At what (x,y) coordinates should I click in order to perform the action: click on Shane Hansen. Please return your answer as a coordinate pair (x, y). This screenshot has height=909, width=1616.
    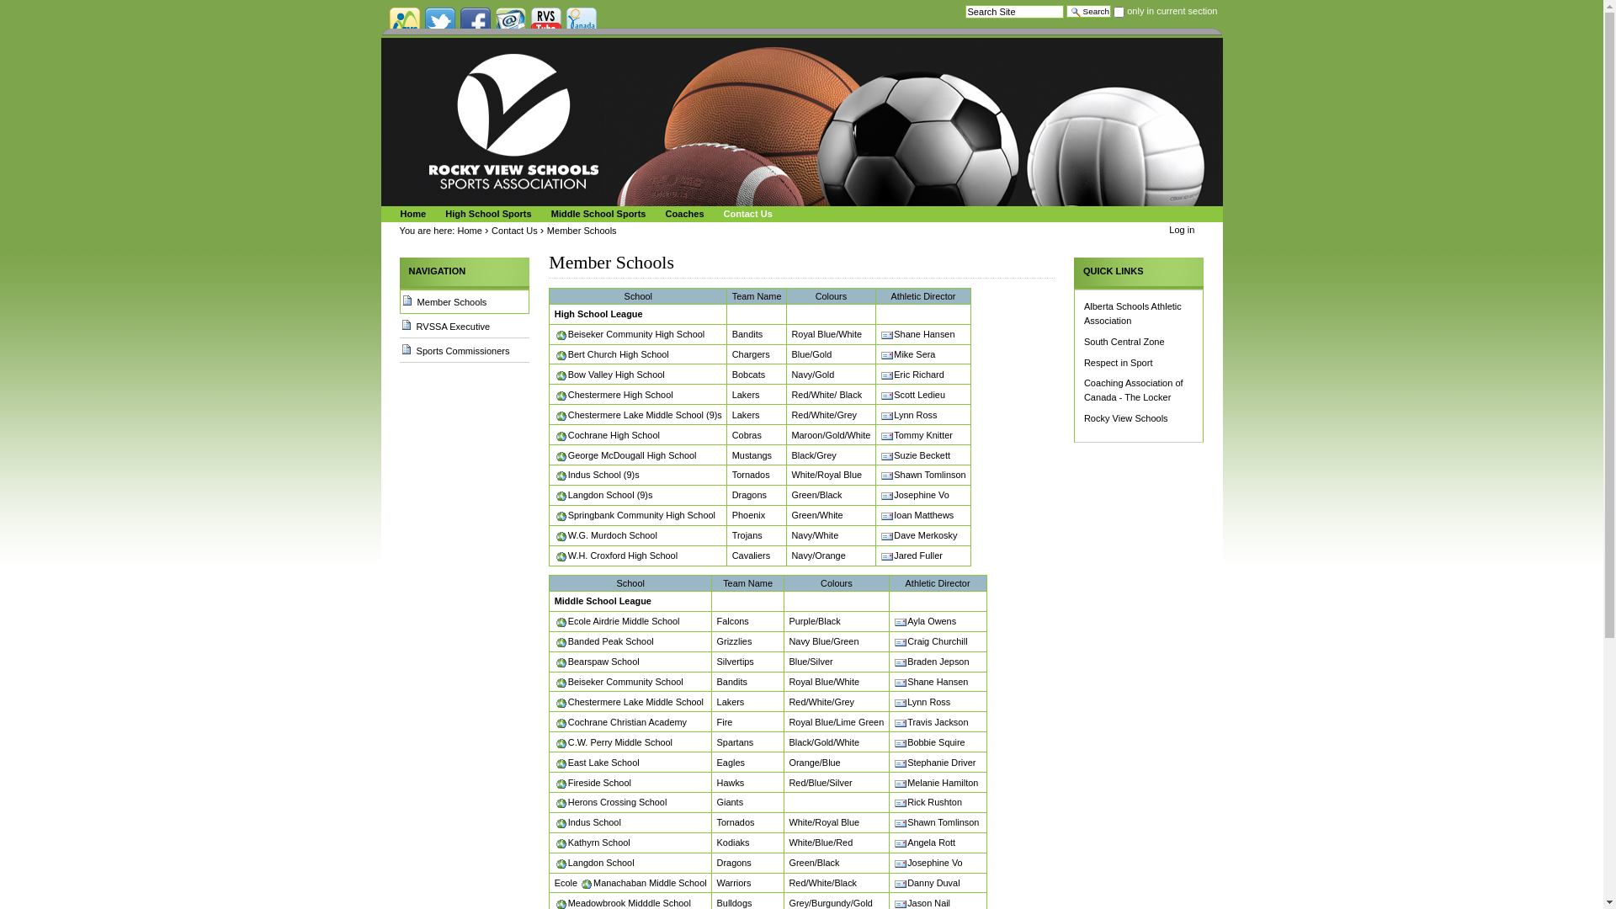
    Looking at the image, I should click on (917, 334).